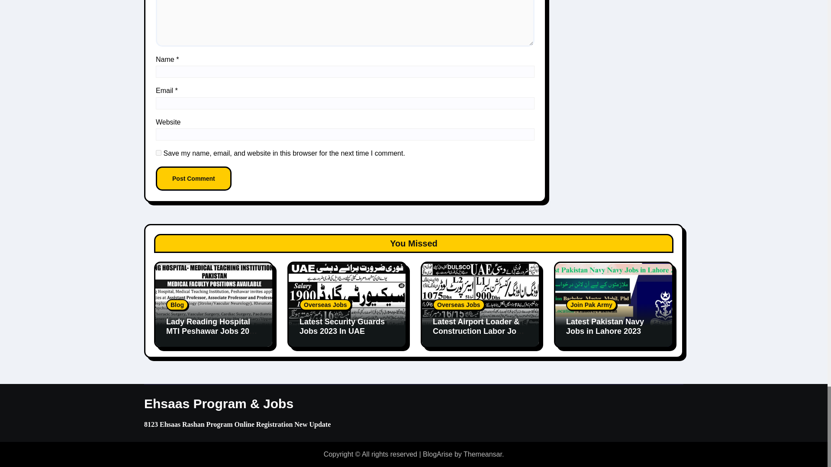 Image resolution: width=831 pixels, height=467 pixels. I want to click on Permalink to: Latest Pakistan Navy Jobs in Lahore 2023, so click(605, 326).